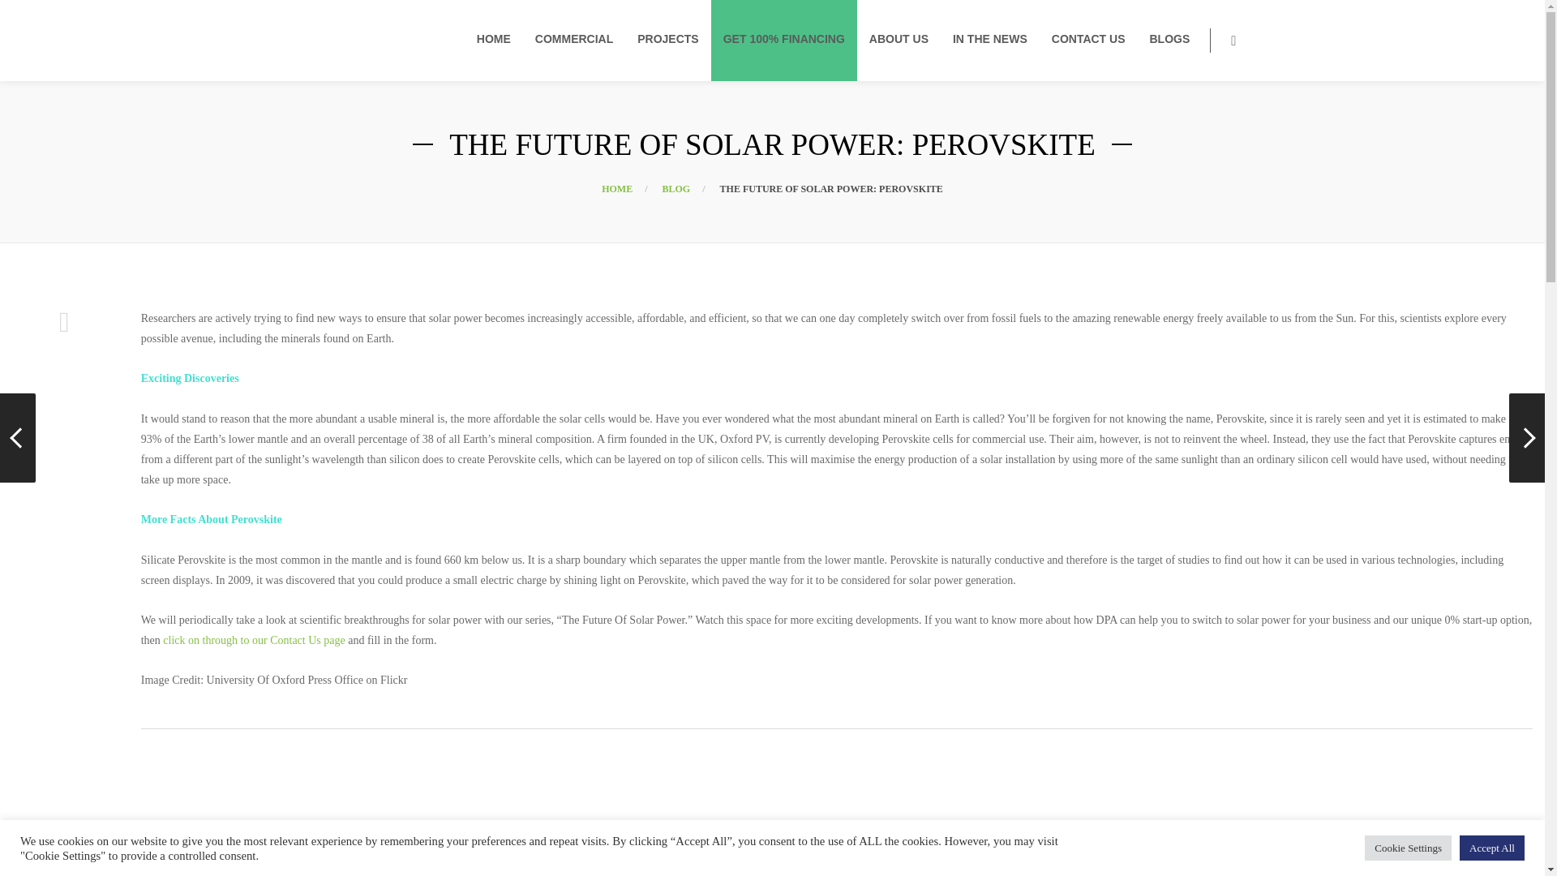 This screenshot has width=1557, height=876. Describe the element at coordinates (667, 40) in the screenshot. I see `PROJECTS` at that location.